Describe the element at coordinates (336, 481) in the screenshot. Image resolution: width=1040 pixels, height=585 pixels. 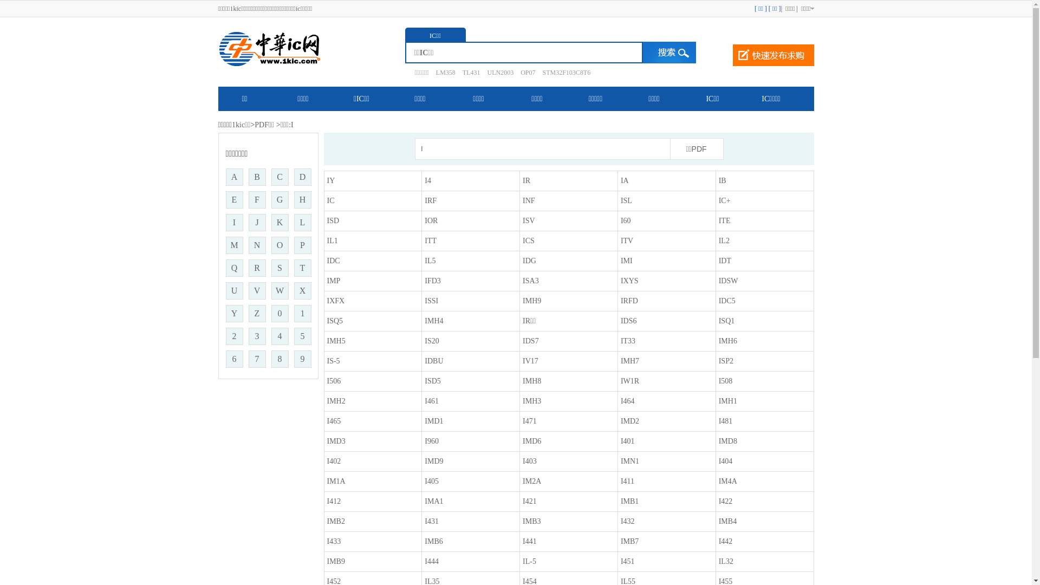
I see `IM1A` at that location.